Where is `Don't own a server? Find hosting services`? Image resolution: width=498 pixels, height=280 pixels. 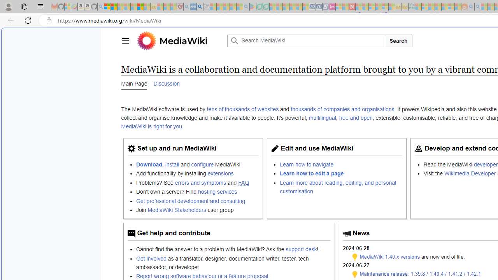
Don't own a server? Find hosting services is located at coordinates (197, 191).